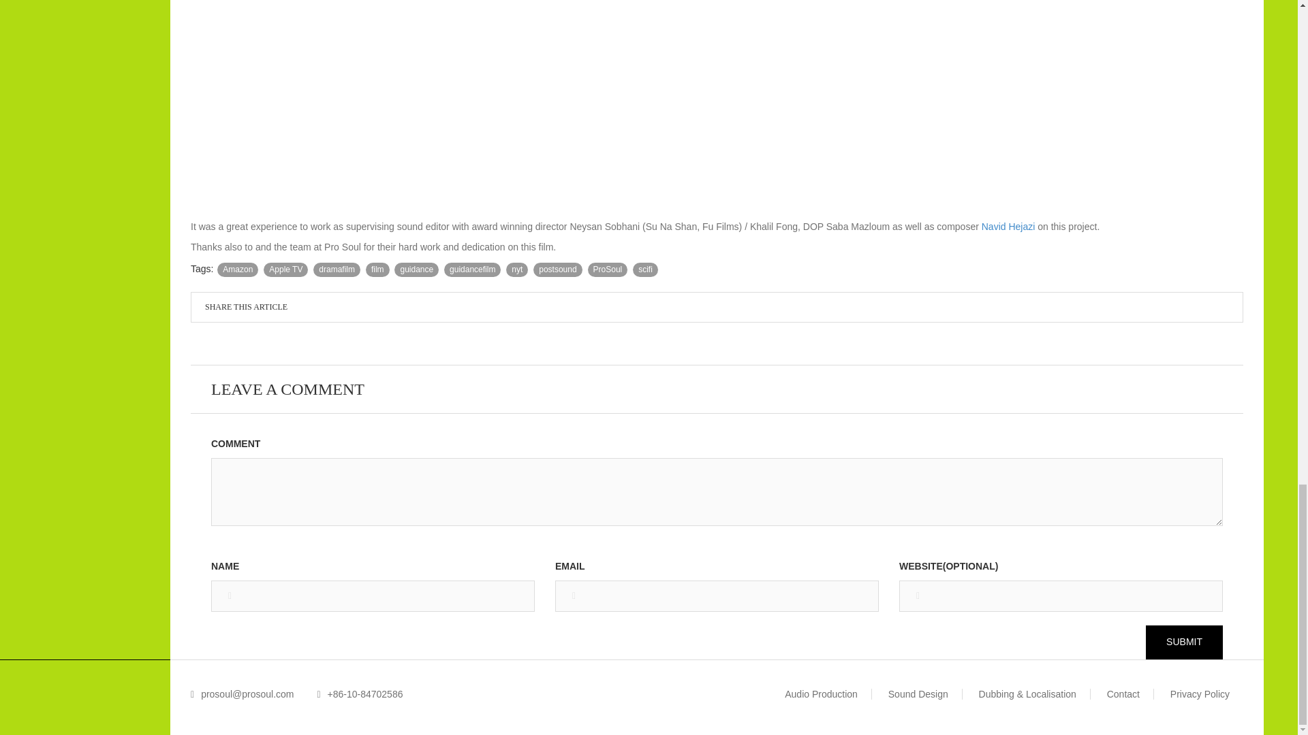 The image size is (1308, 735). Describe the element at coordinates (1123, 694) in the screenshot. I see `Contact` at that location.